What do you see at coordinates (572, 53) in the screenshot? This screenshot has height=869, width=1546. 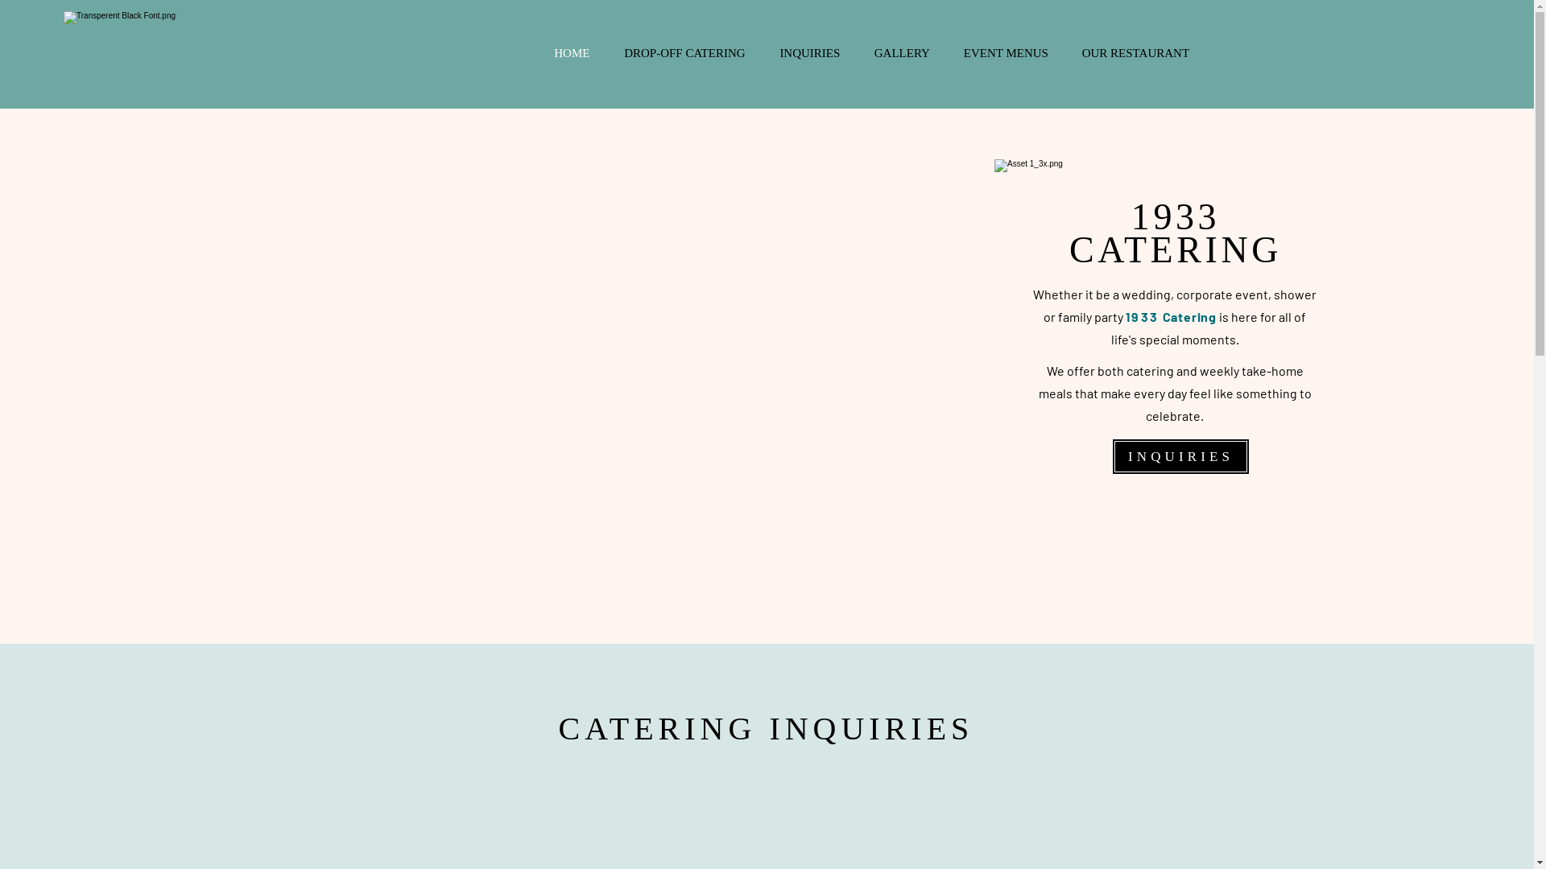 I see `HOME` at bounding box center [572, 53].